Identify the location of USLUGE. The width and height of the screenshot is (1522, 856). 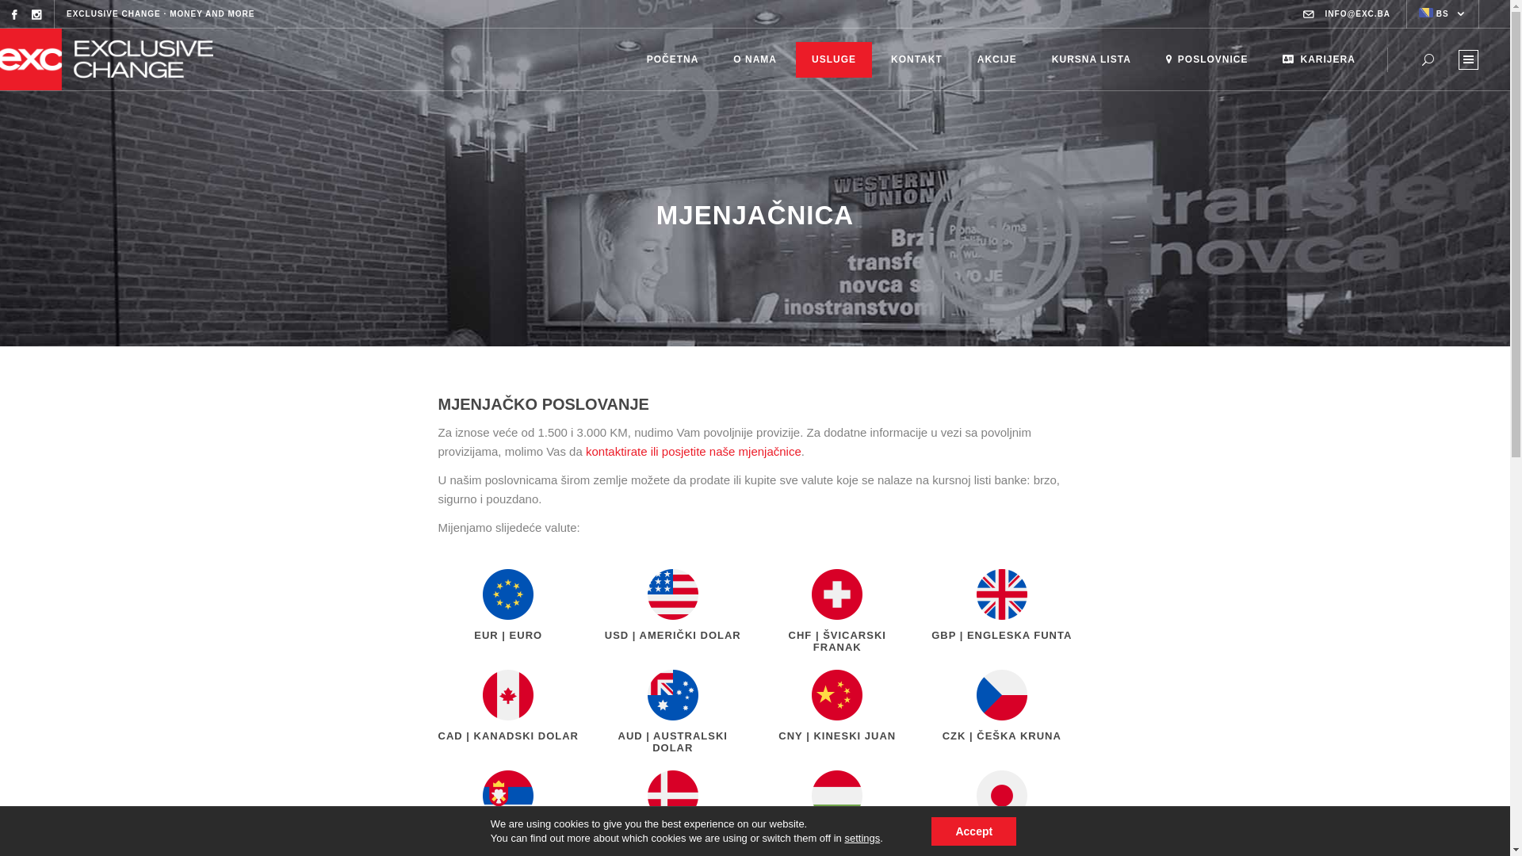
(834, 59).